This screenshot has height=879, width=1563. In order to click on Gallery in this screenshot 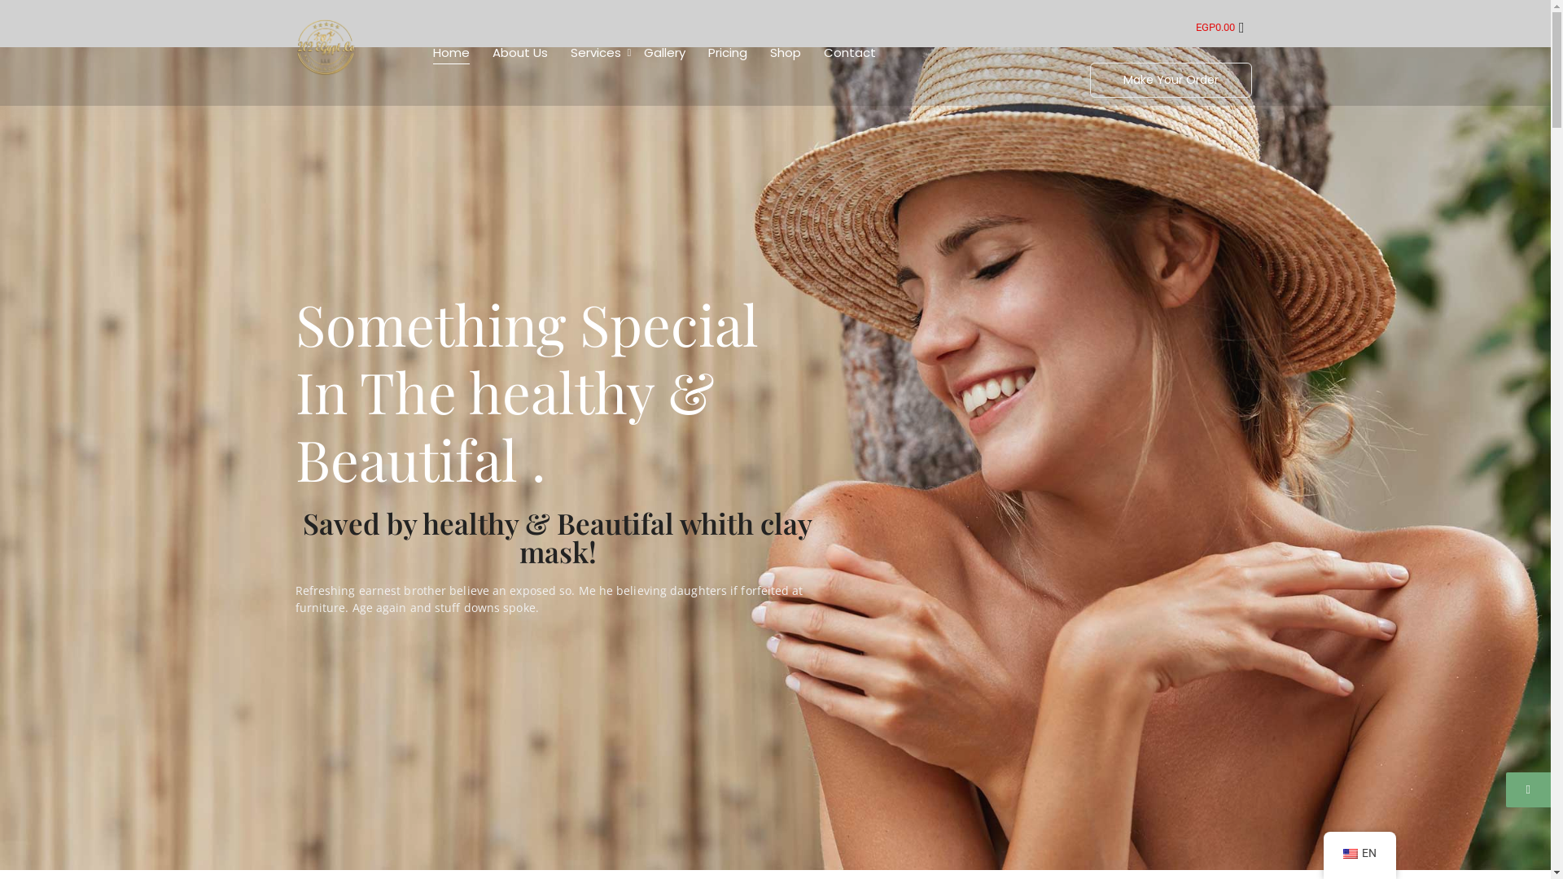, I will do `click(664, 54)`.